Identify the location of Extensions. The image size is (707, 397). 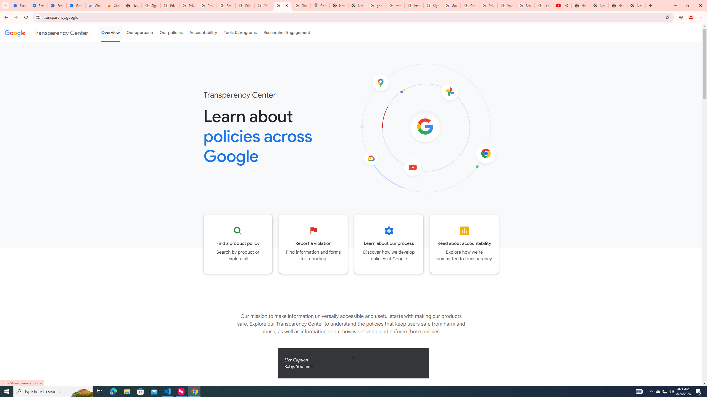
(57, 6).